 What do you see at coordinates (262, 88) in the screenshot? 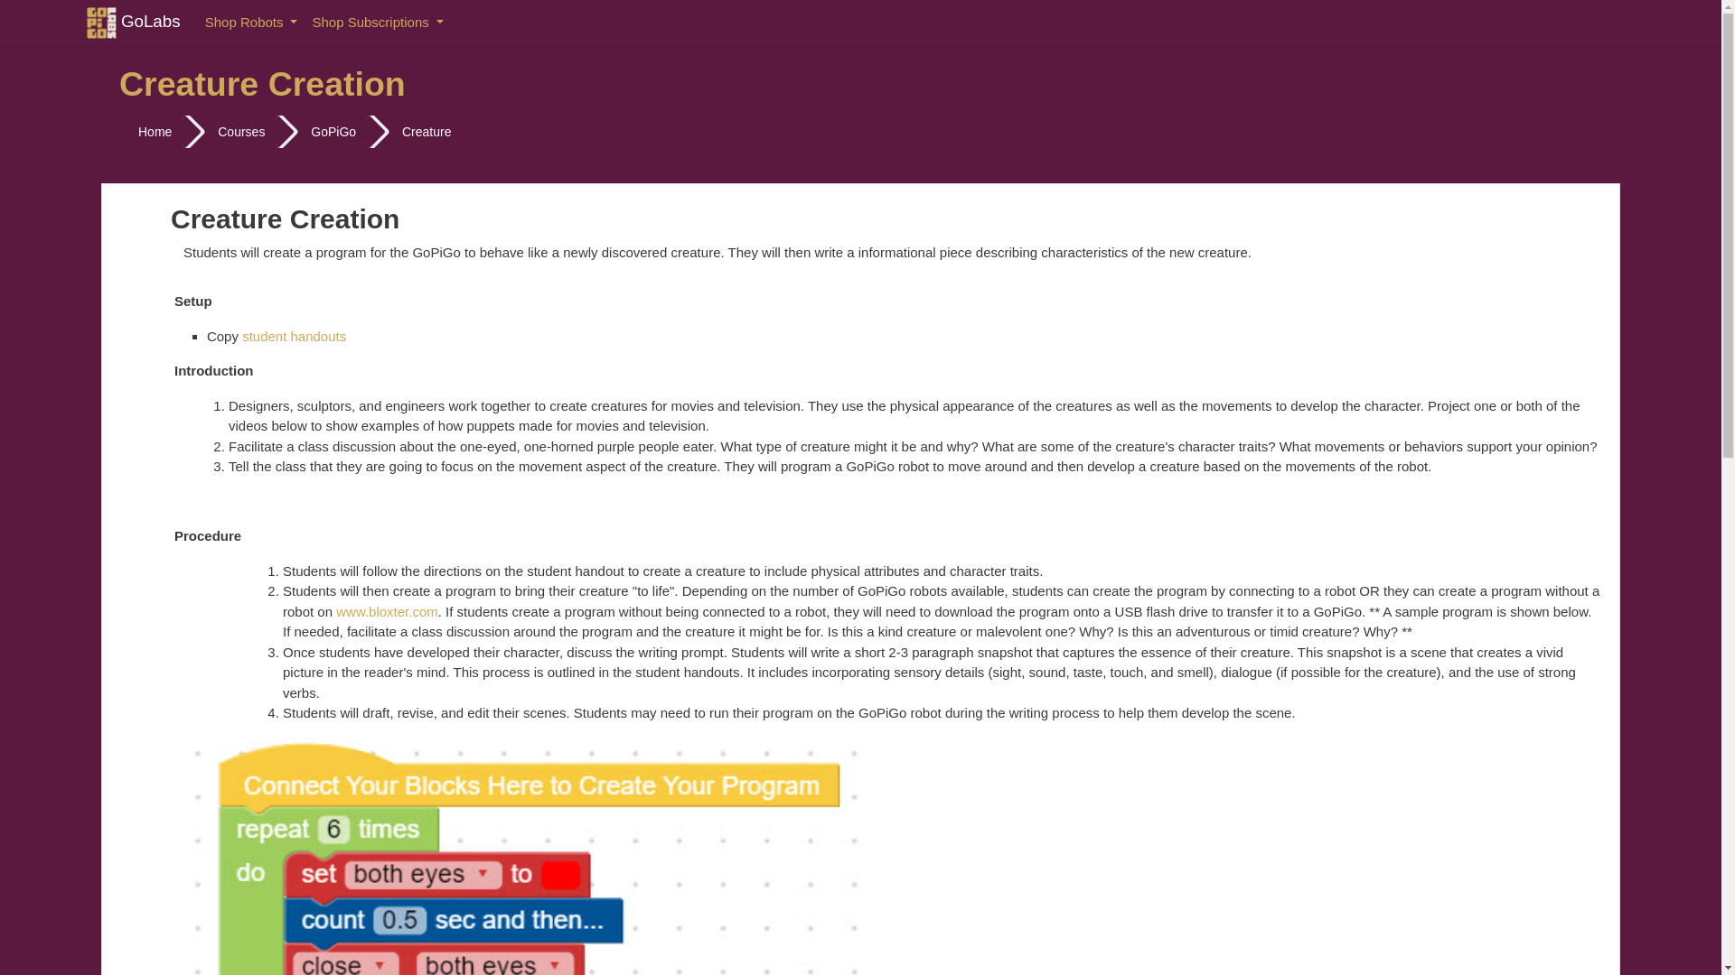
I see `Creature Creation` at bounding box center [262, 88].